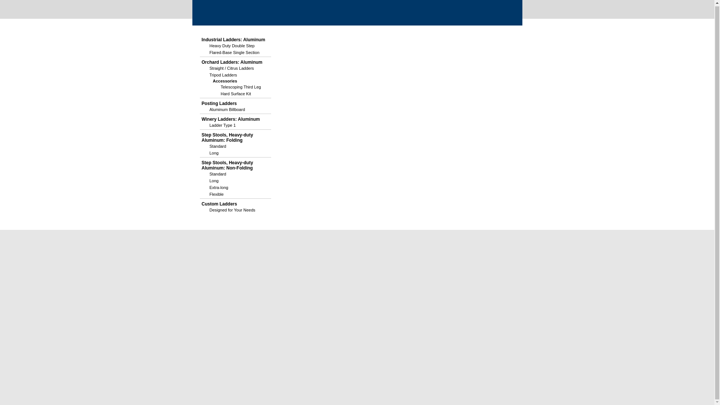  What do you see at coordinates (235, 210) in the screenshot?
I see `Designed for Your Needs` at bounding box center [235, 210].